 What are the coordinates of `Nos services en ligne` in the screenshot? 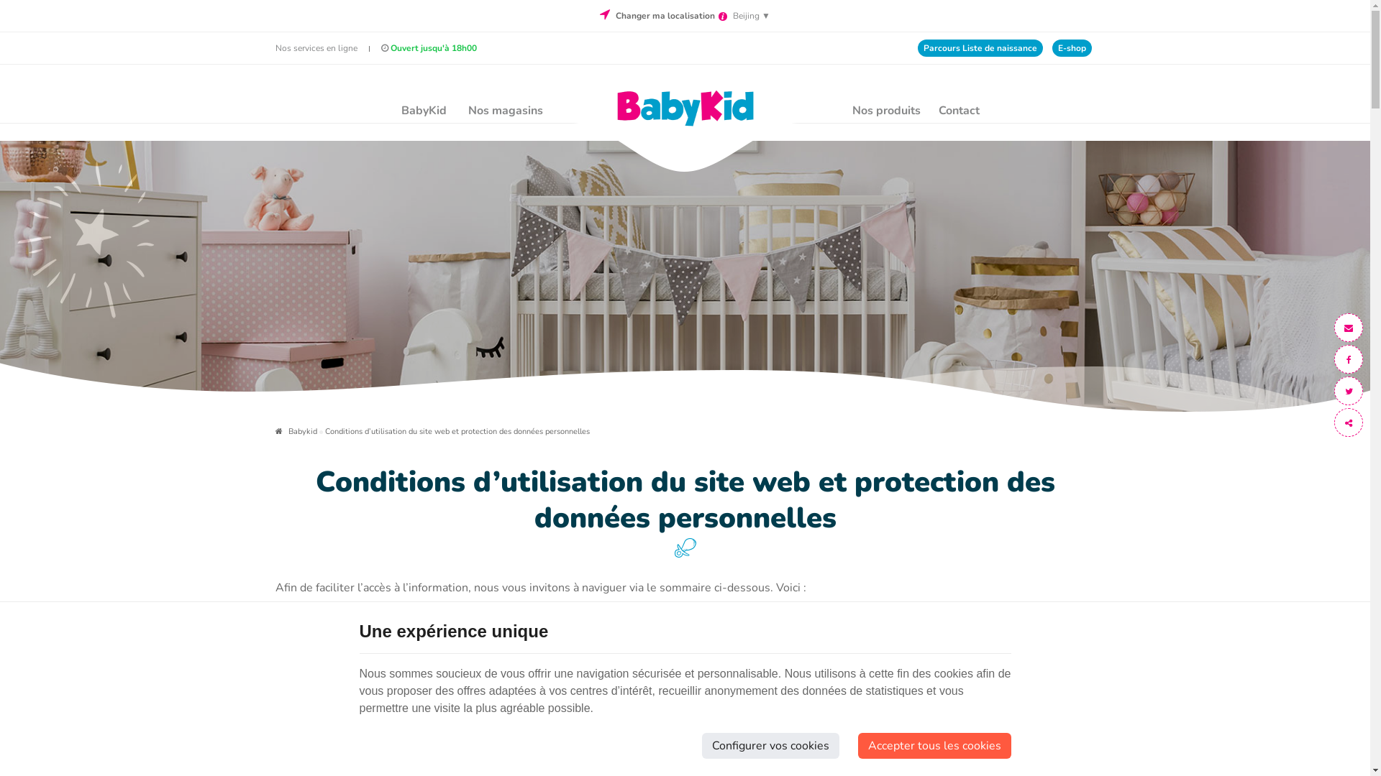 It's located at (316, 48).